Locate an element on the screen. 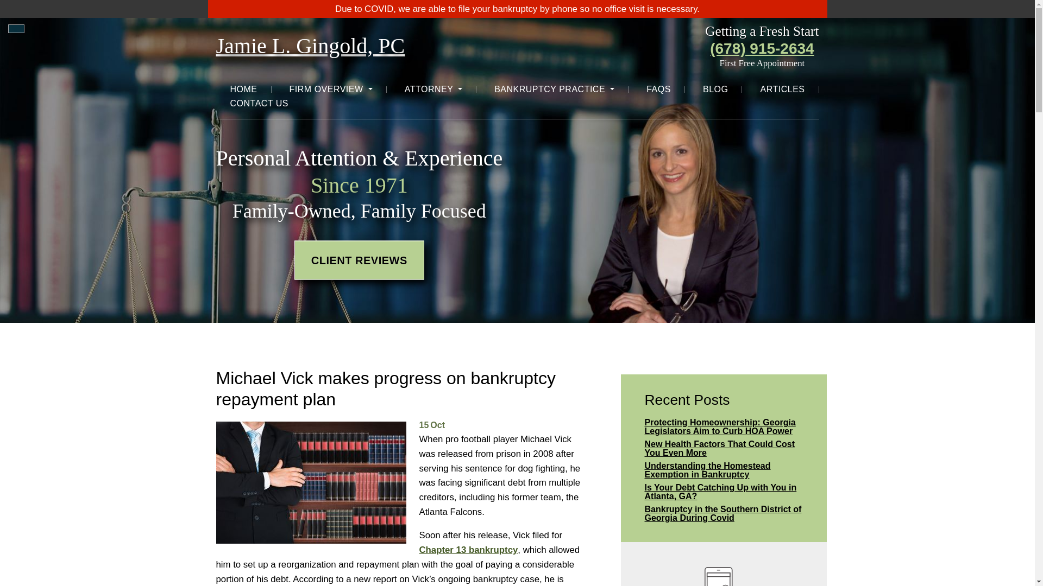 The image size is (1043, 586). Understanding the Homestead Exemption in Bankruptcy is located at coordinates (724, 470).